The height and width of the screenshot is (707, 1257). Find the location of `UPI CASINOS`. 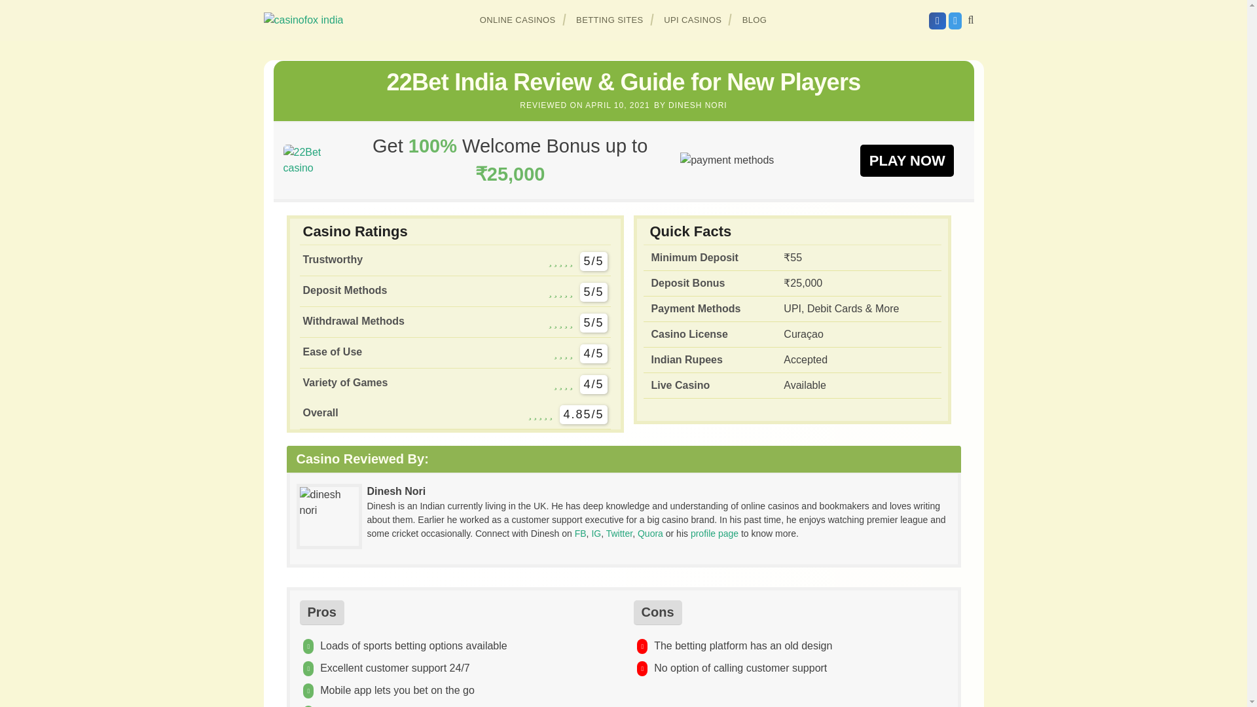

UPI CASINOS is located at coordinates (693, 20).